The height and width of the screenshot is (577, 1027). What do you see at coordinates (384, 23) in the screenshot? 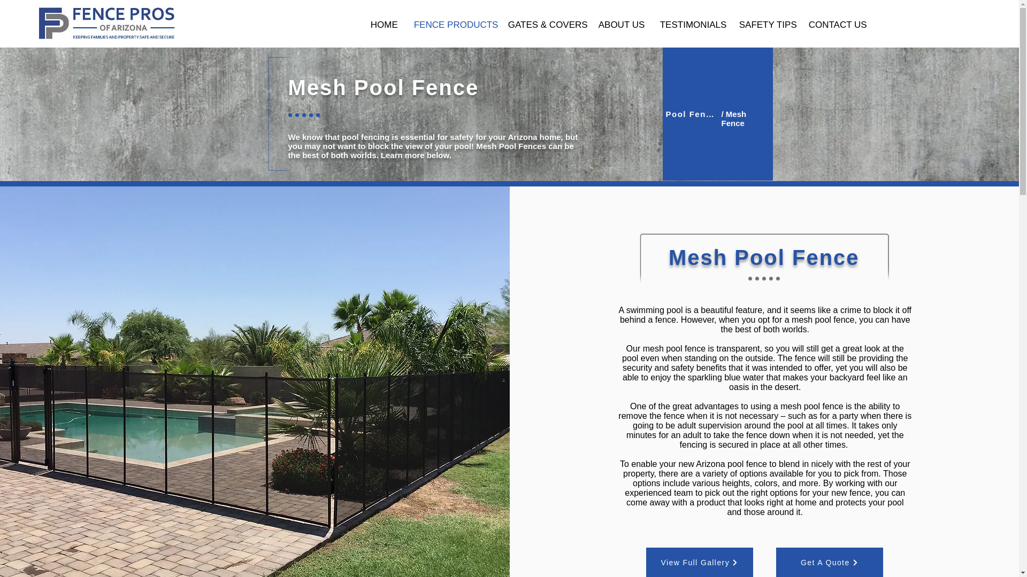
I see `HOME` at bounding box center [384, 23].